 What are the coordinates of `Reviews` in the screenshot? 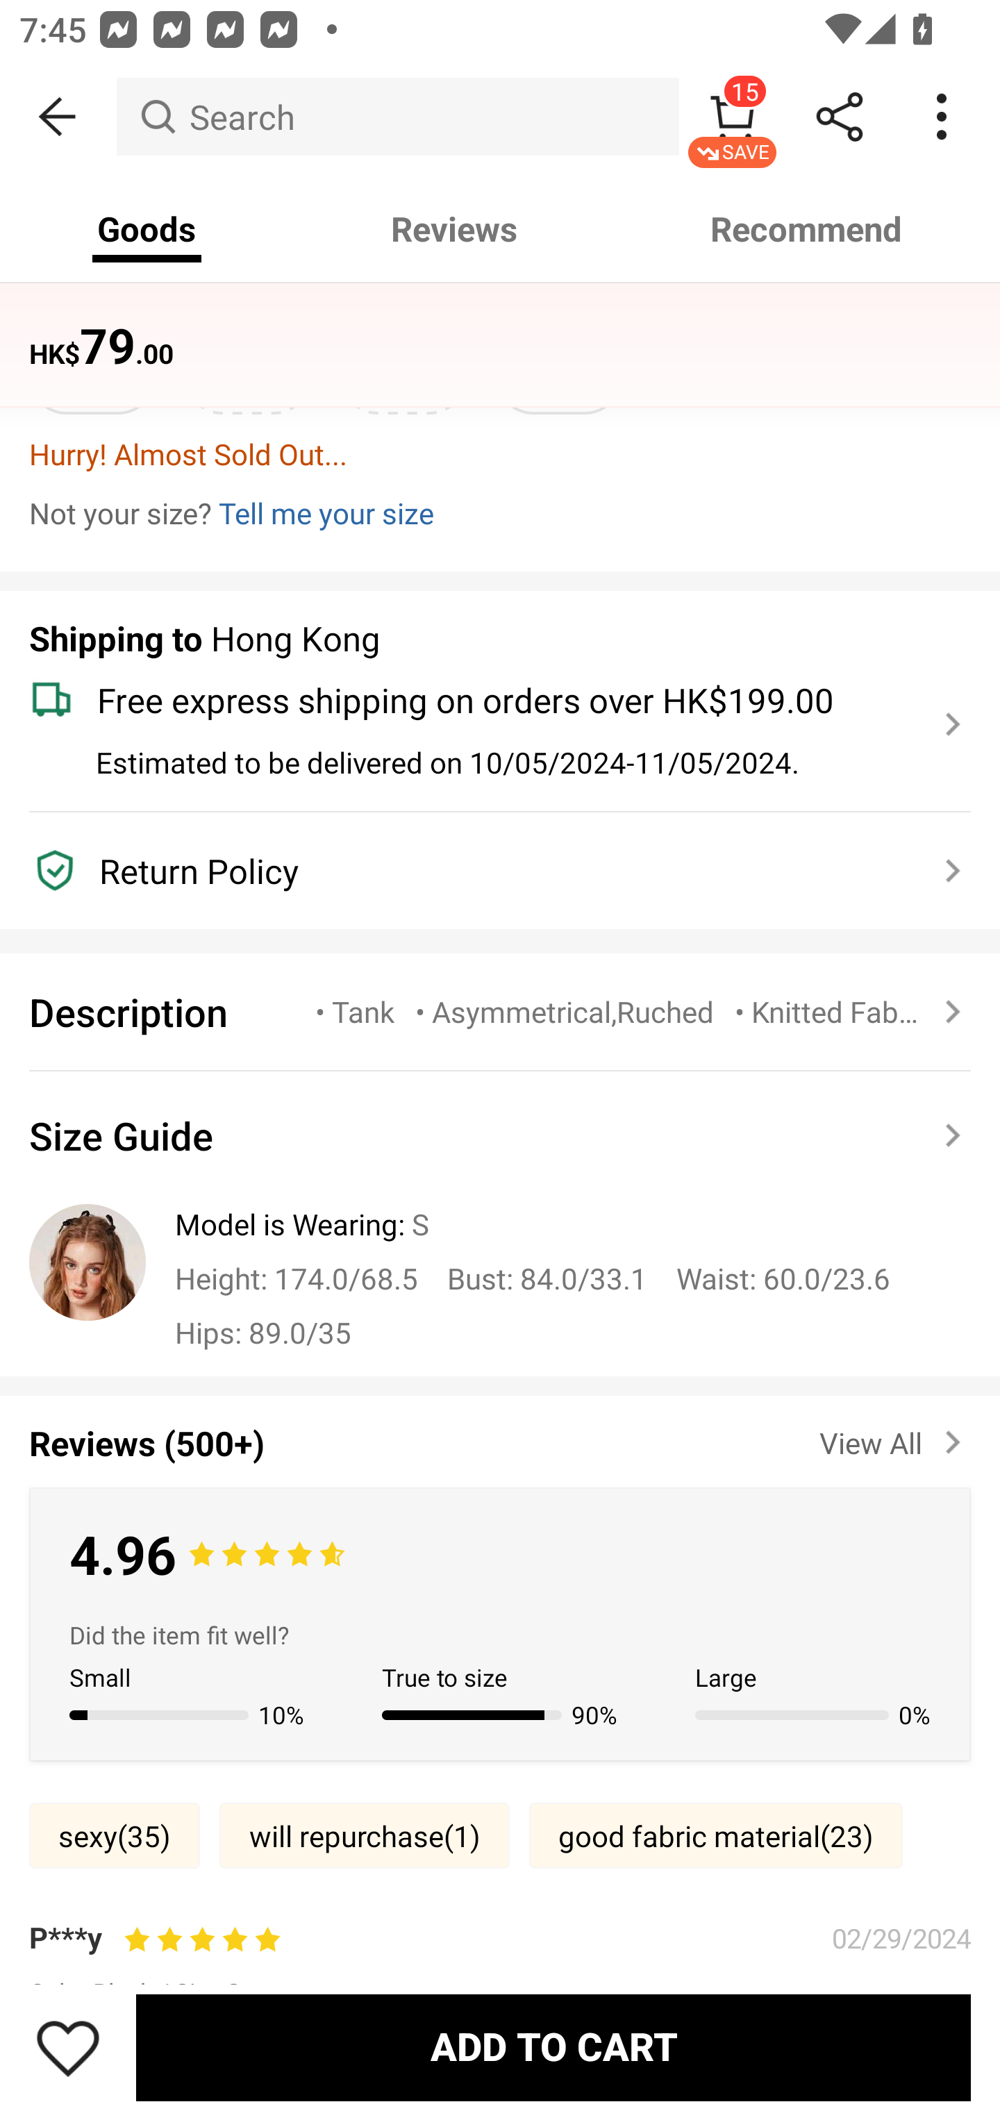 It's located at (454, 229).